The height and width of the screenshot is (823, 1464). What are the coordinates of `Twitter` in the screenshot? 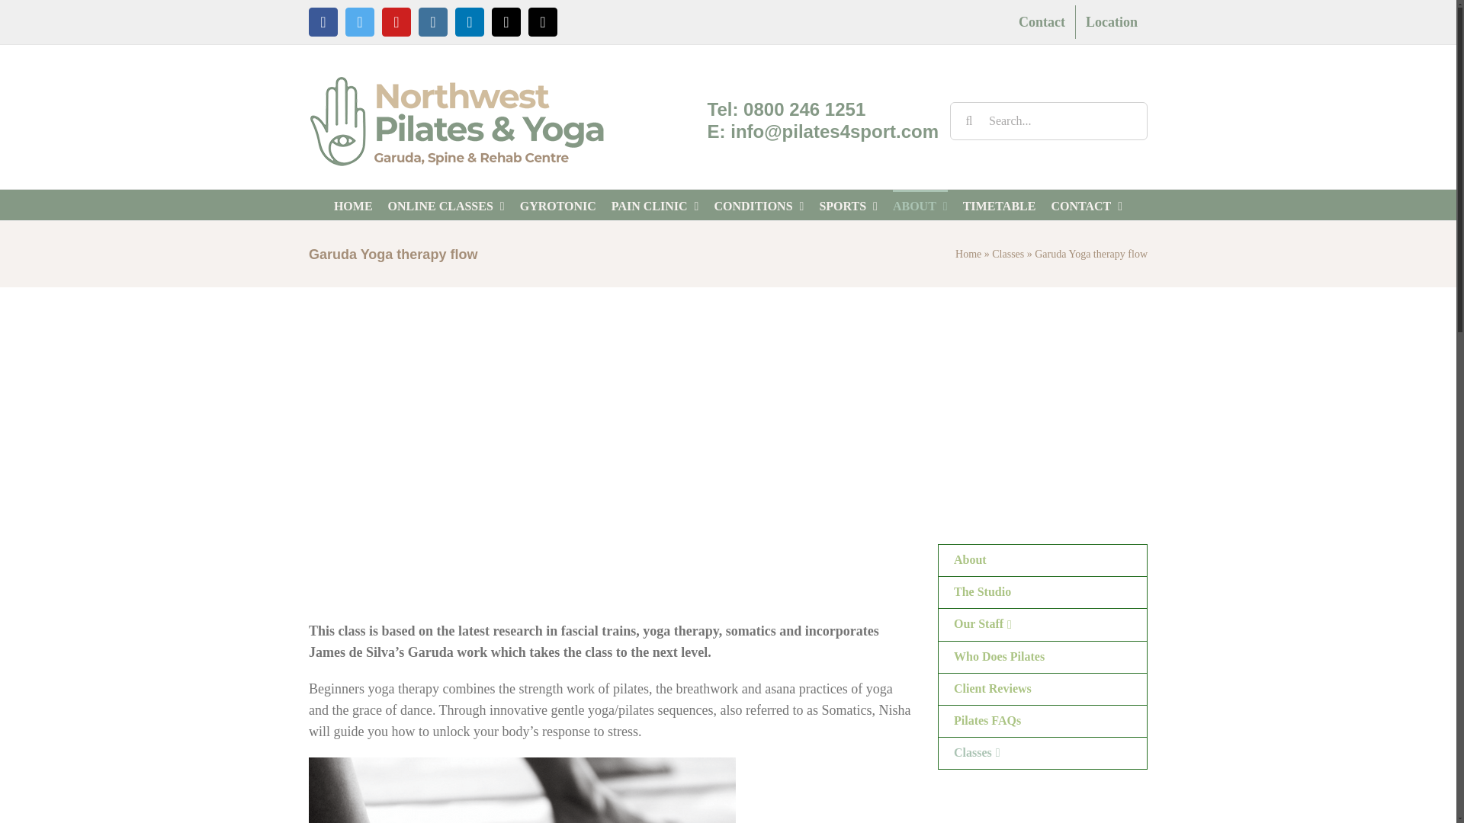 It's located at (360, 21).